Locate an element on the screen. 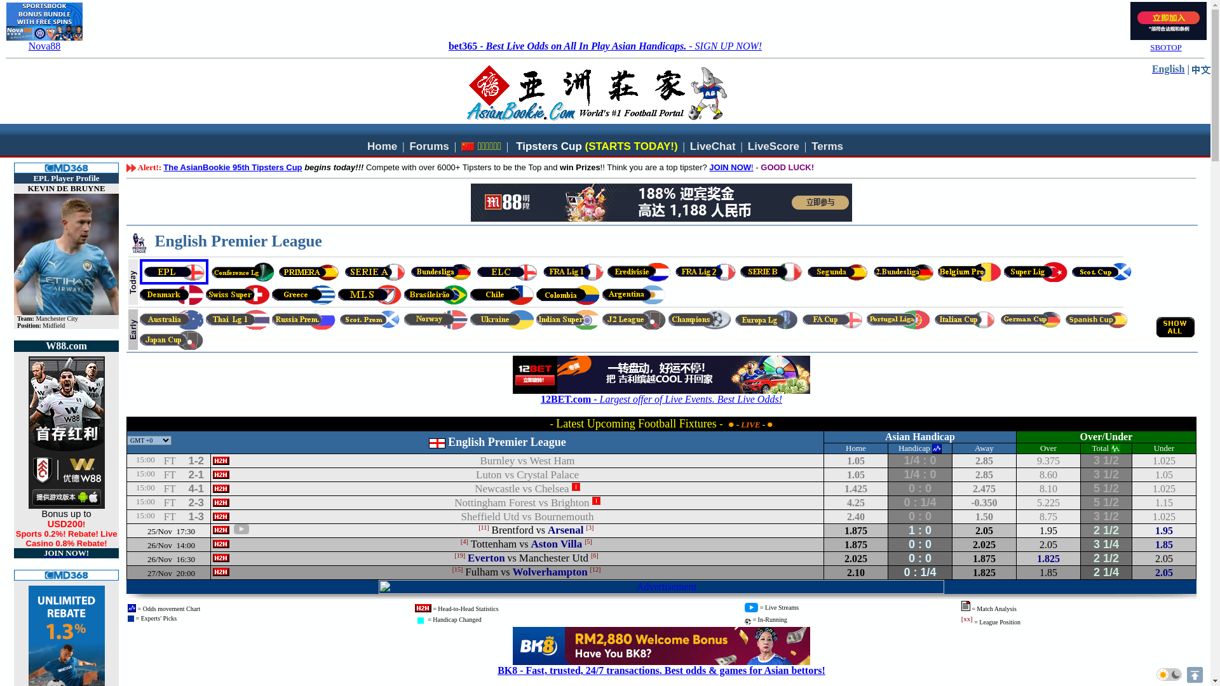  1-2 is located at coordinates (196, 461).